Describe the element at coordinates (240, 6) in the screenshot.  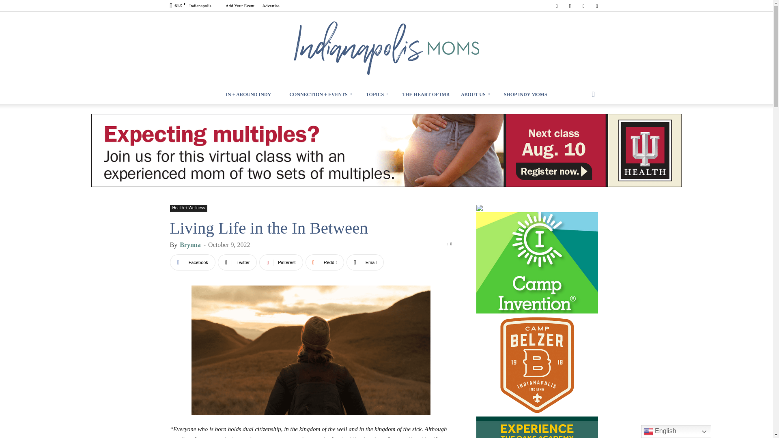
I see `Add Your Event` at that location.